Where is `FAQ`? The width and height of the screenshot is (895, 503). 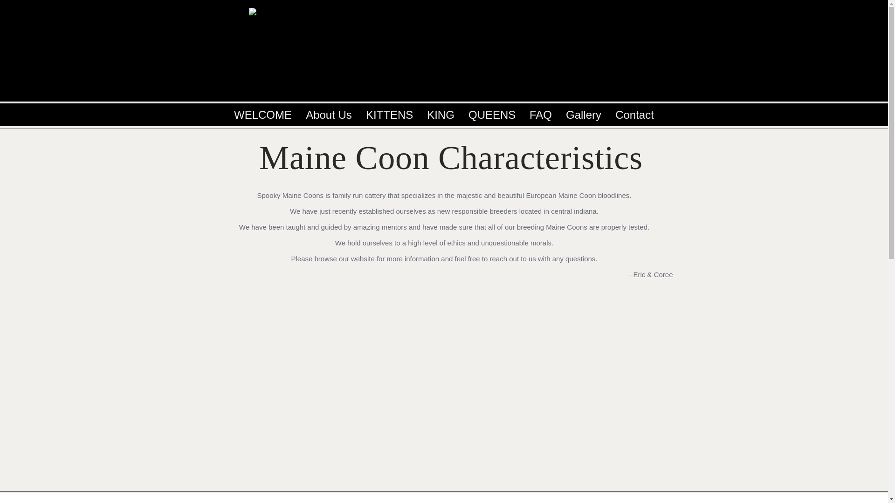
FAQ is located at coordinates (541, 115).